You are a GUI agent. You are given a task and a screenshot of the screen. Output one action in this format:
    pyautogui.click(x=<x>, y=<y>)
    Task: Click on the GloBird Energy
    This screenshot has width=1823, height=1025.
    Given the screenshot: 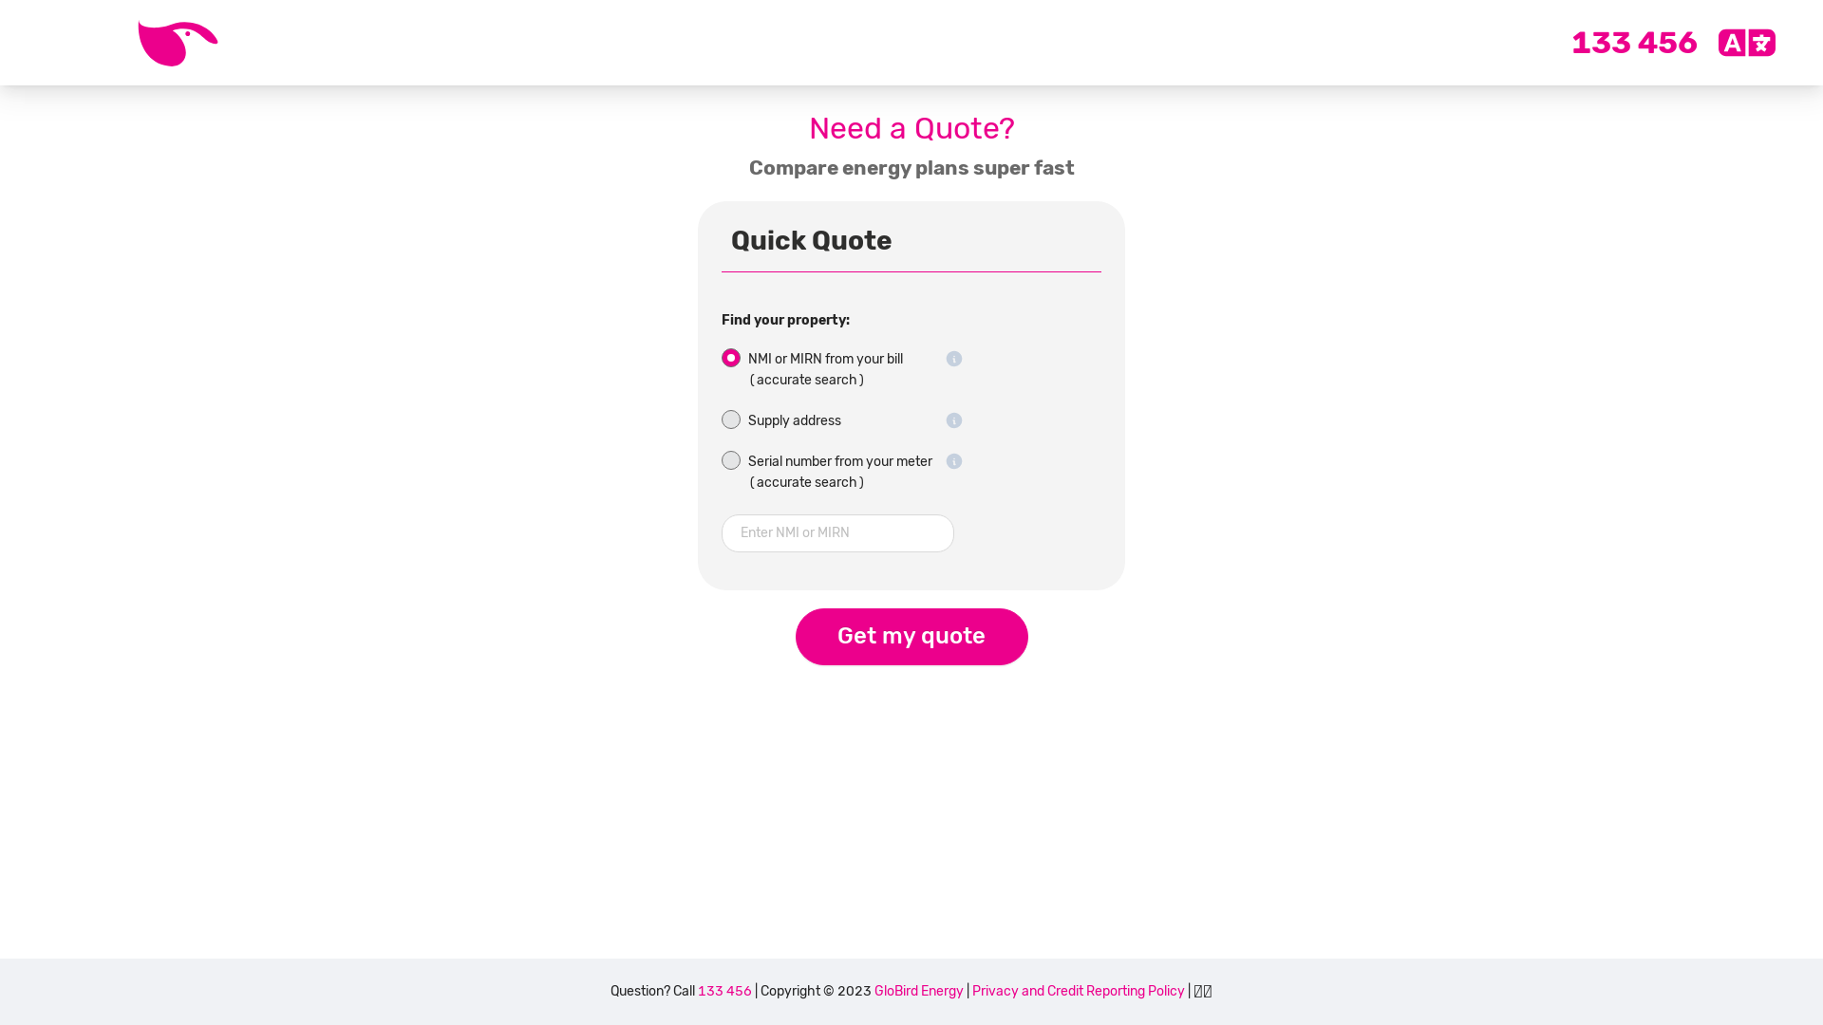 What is the action you would take?
    pyautogui.click(x=919, y=991)
    